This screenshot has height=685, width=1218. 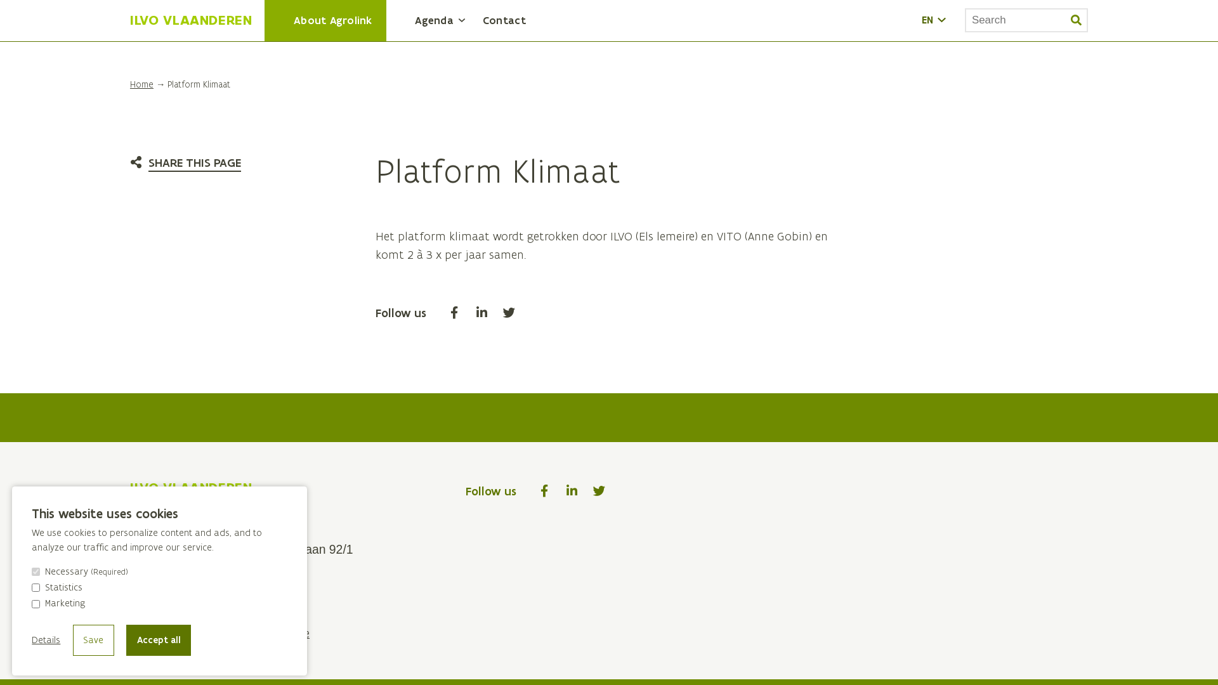 I want to click on Platform Klimaat, so click(x=199, y=85).